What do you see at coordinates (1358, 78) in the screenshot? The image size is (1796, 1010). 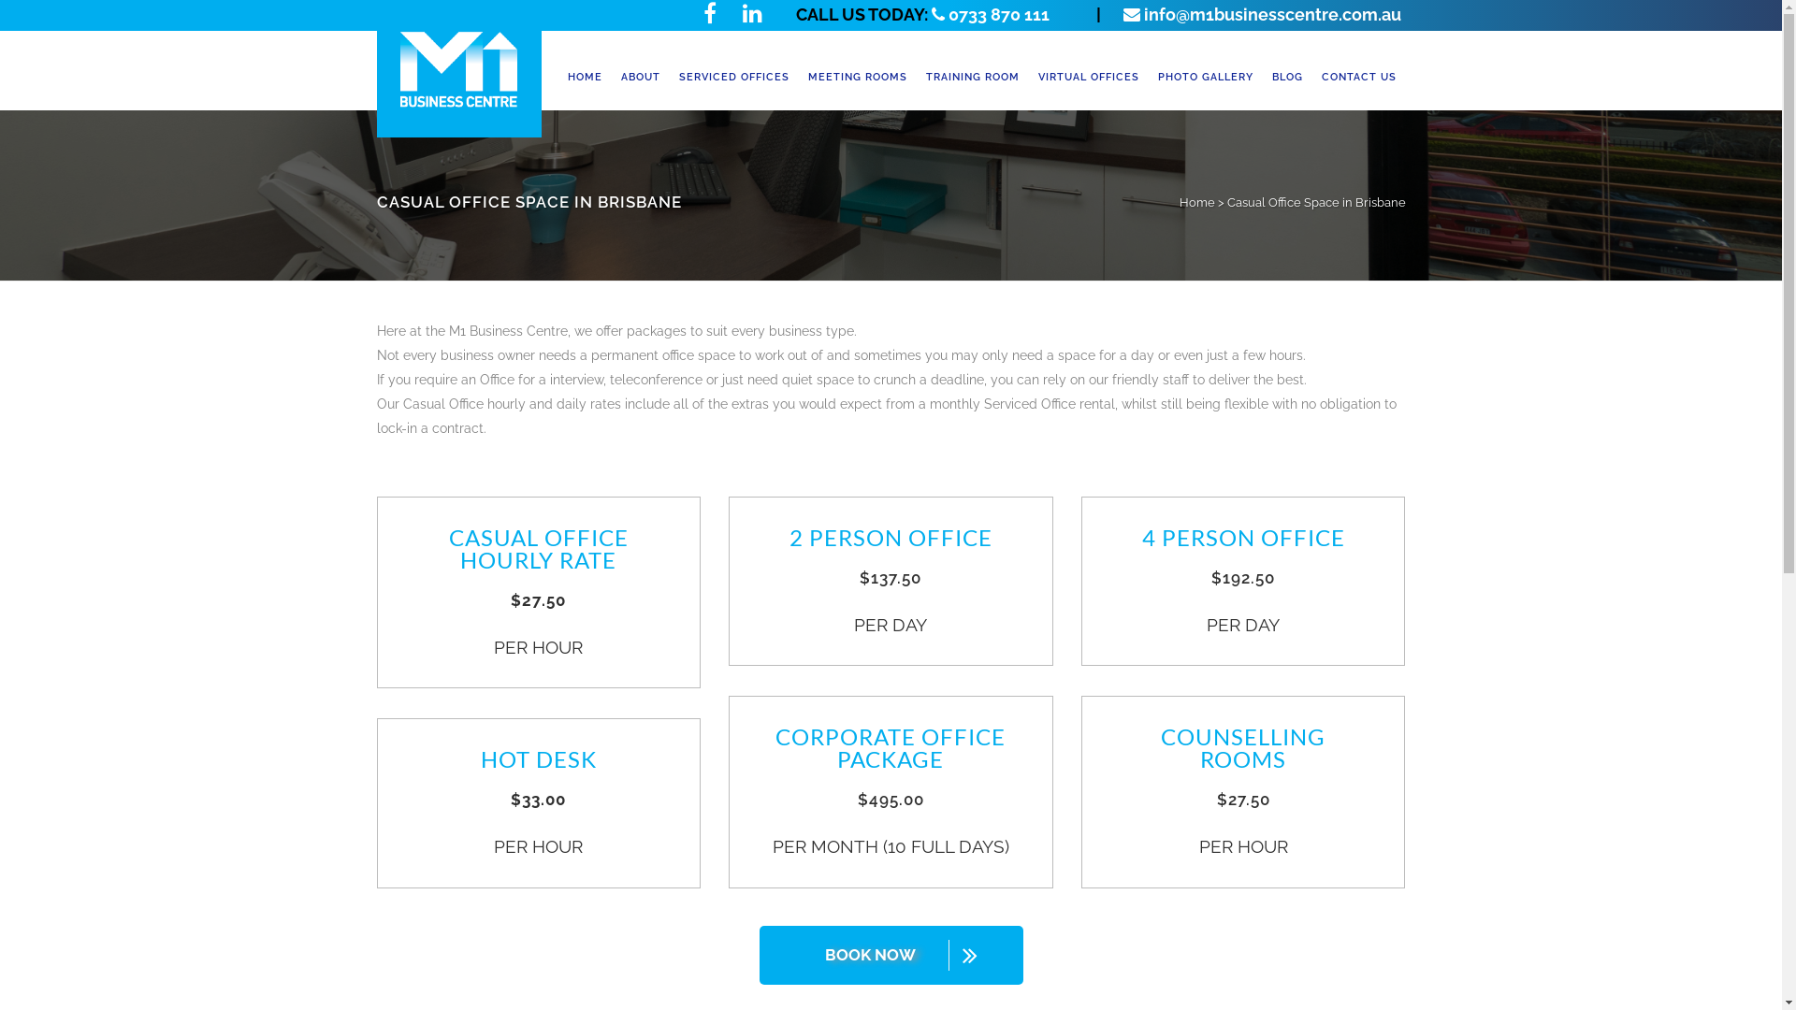 I see `CONTACT US` at bounding box center [1358, 78].